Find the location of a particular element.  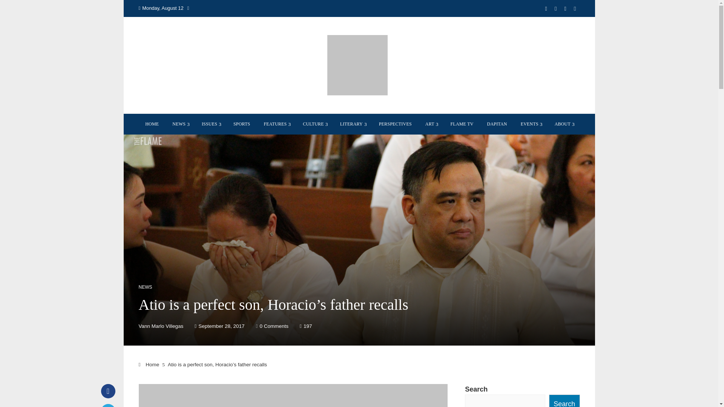

PERSPECTIVES is located at coordinates (395, 124).